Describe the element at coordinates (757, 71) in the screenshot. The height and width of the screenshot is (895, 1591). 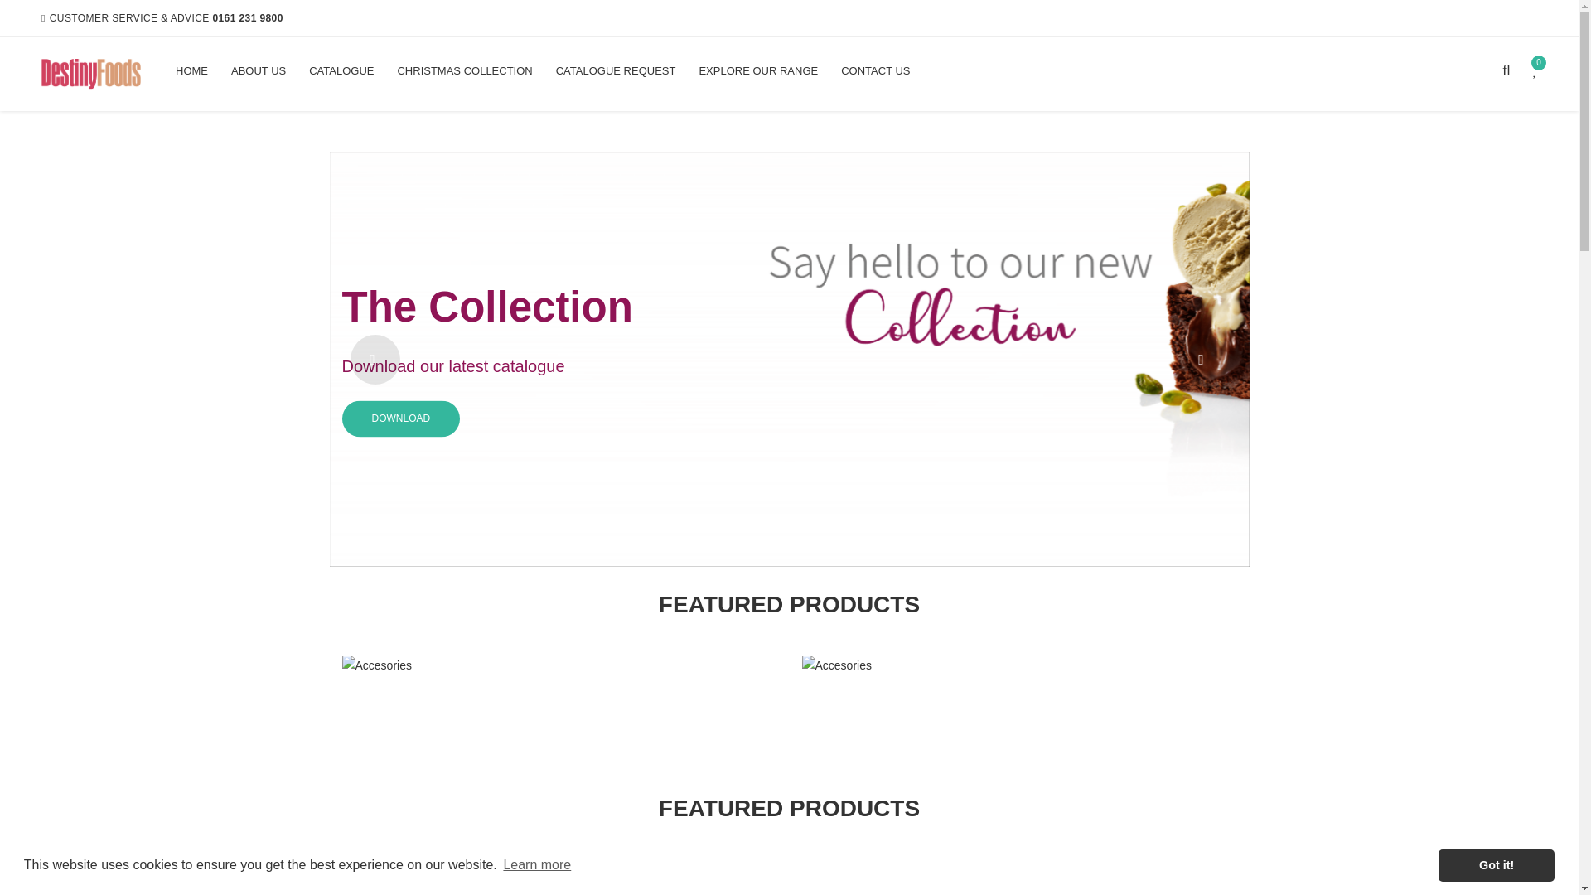
I see `EXPLORE OUR RANGE` at that location.